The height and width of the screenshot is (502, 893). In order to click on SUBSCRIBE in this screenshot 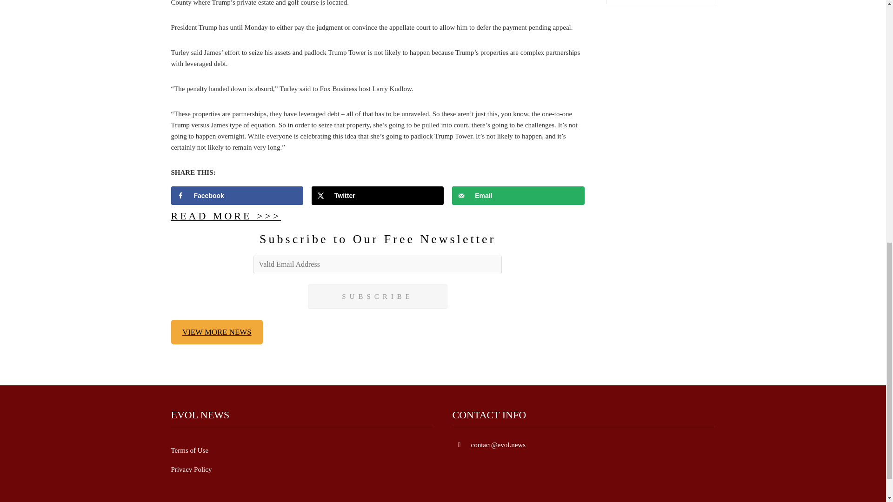, I will do `click(378, 297)`.